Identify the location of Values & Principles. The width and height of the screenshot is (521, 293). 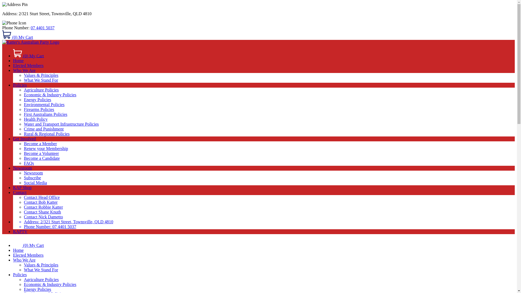
(41, 265).